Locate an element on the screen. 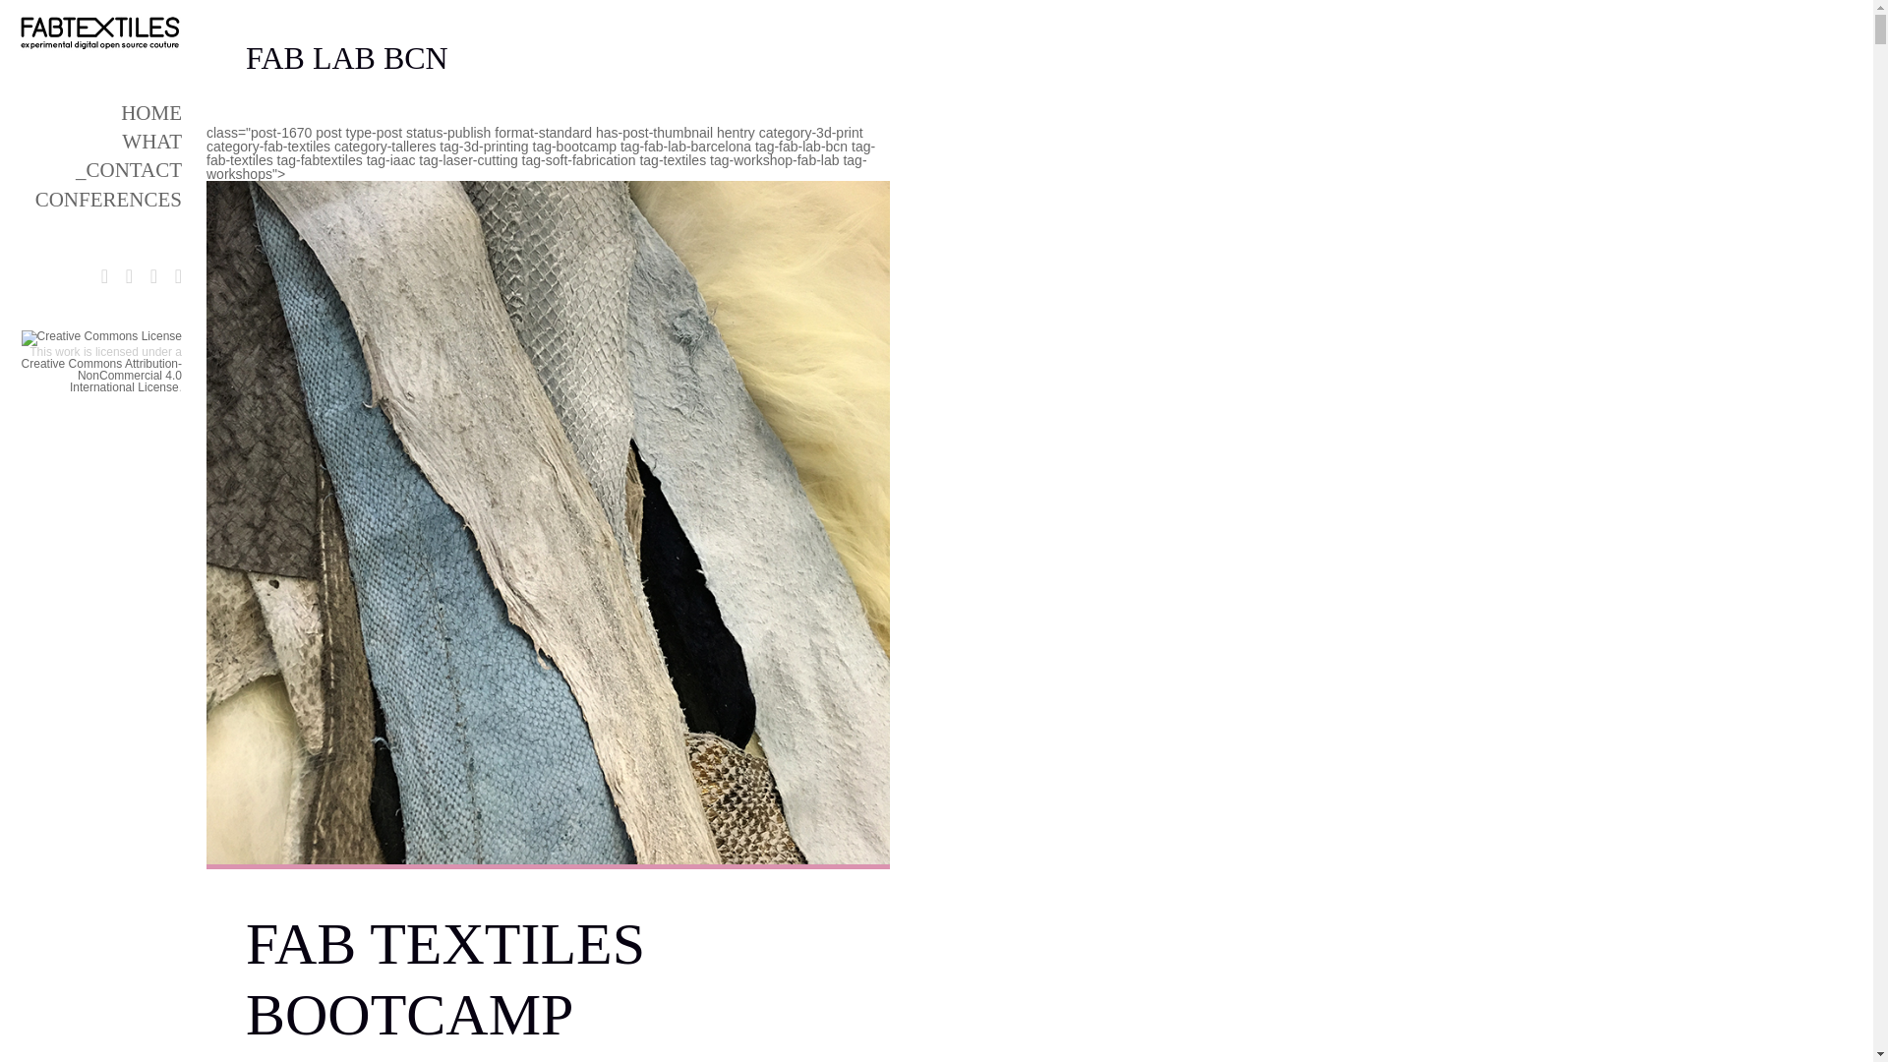  FAB TEXTILES BOOTCAMP is located at coordinates (444, 978).